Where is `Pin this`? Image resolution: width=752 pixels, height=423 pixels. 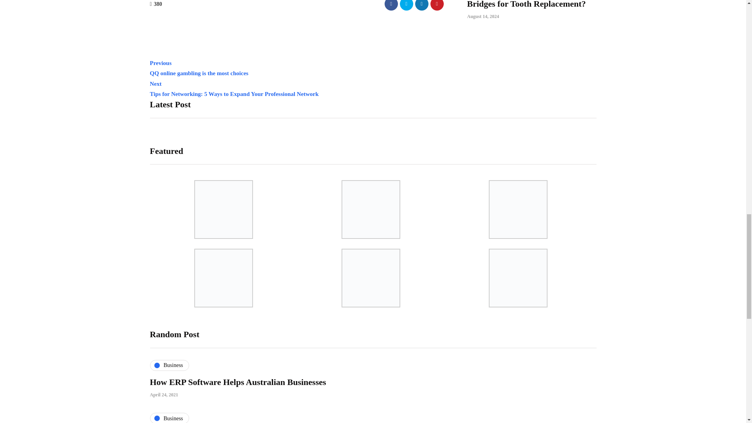 Pin this is located at coordinates (437, 5).